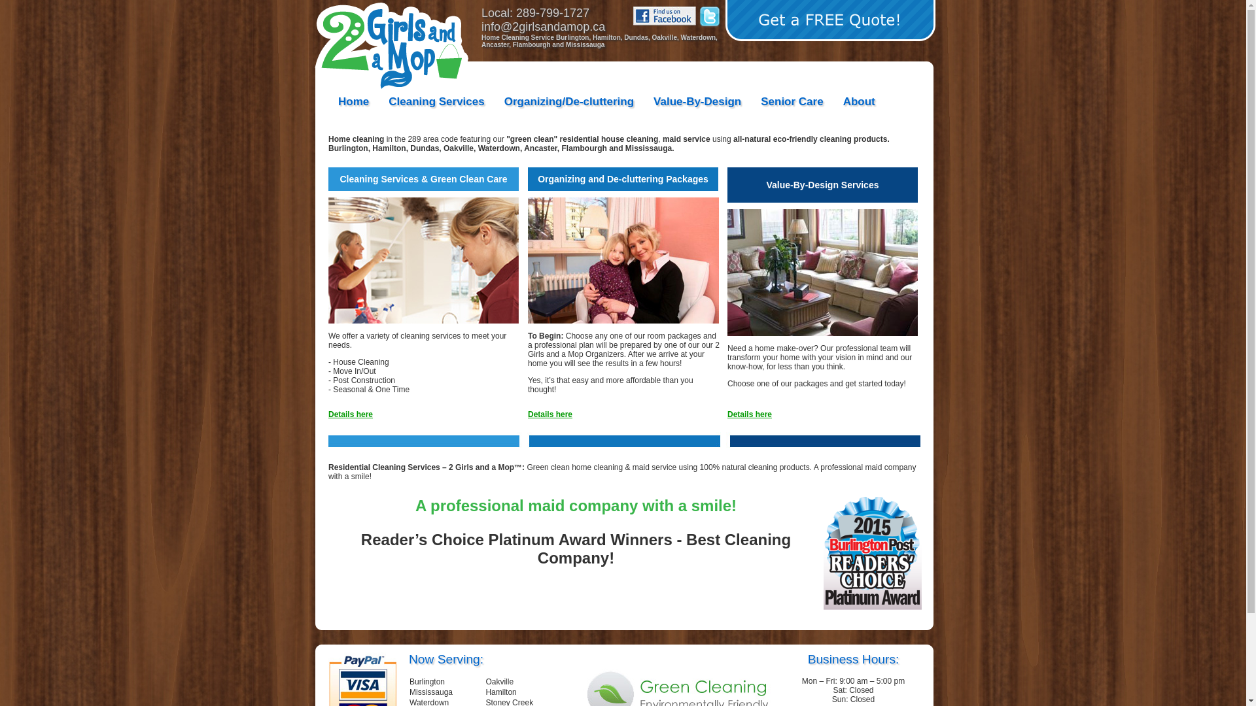  I want to click on Value-By-Design Services, so click(823, 252).